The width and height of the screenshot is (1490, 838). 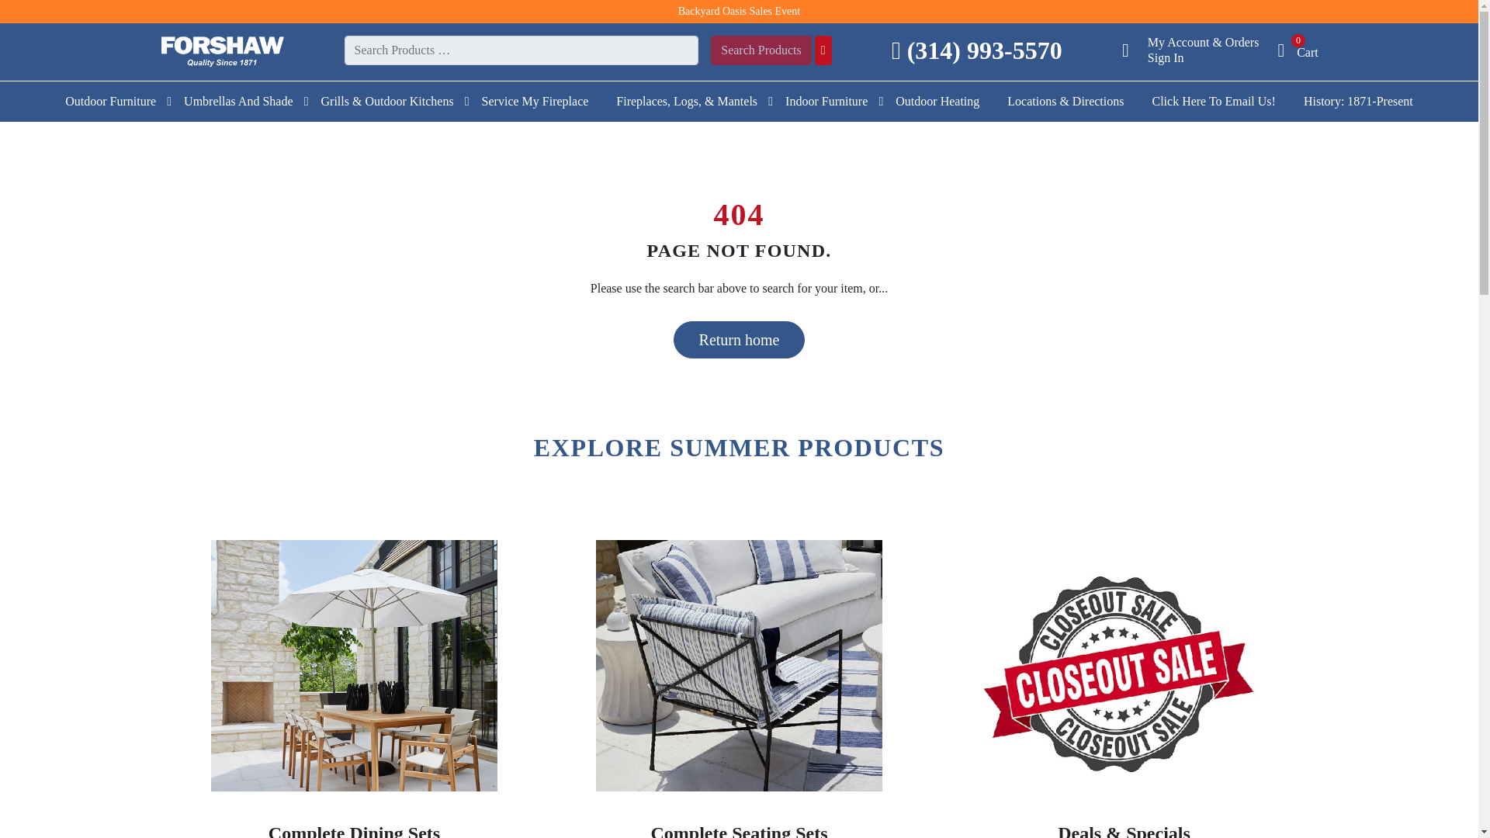 I want to click on Outdoor Furniture, so click(x=110, y=101).